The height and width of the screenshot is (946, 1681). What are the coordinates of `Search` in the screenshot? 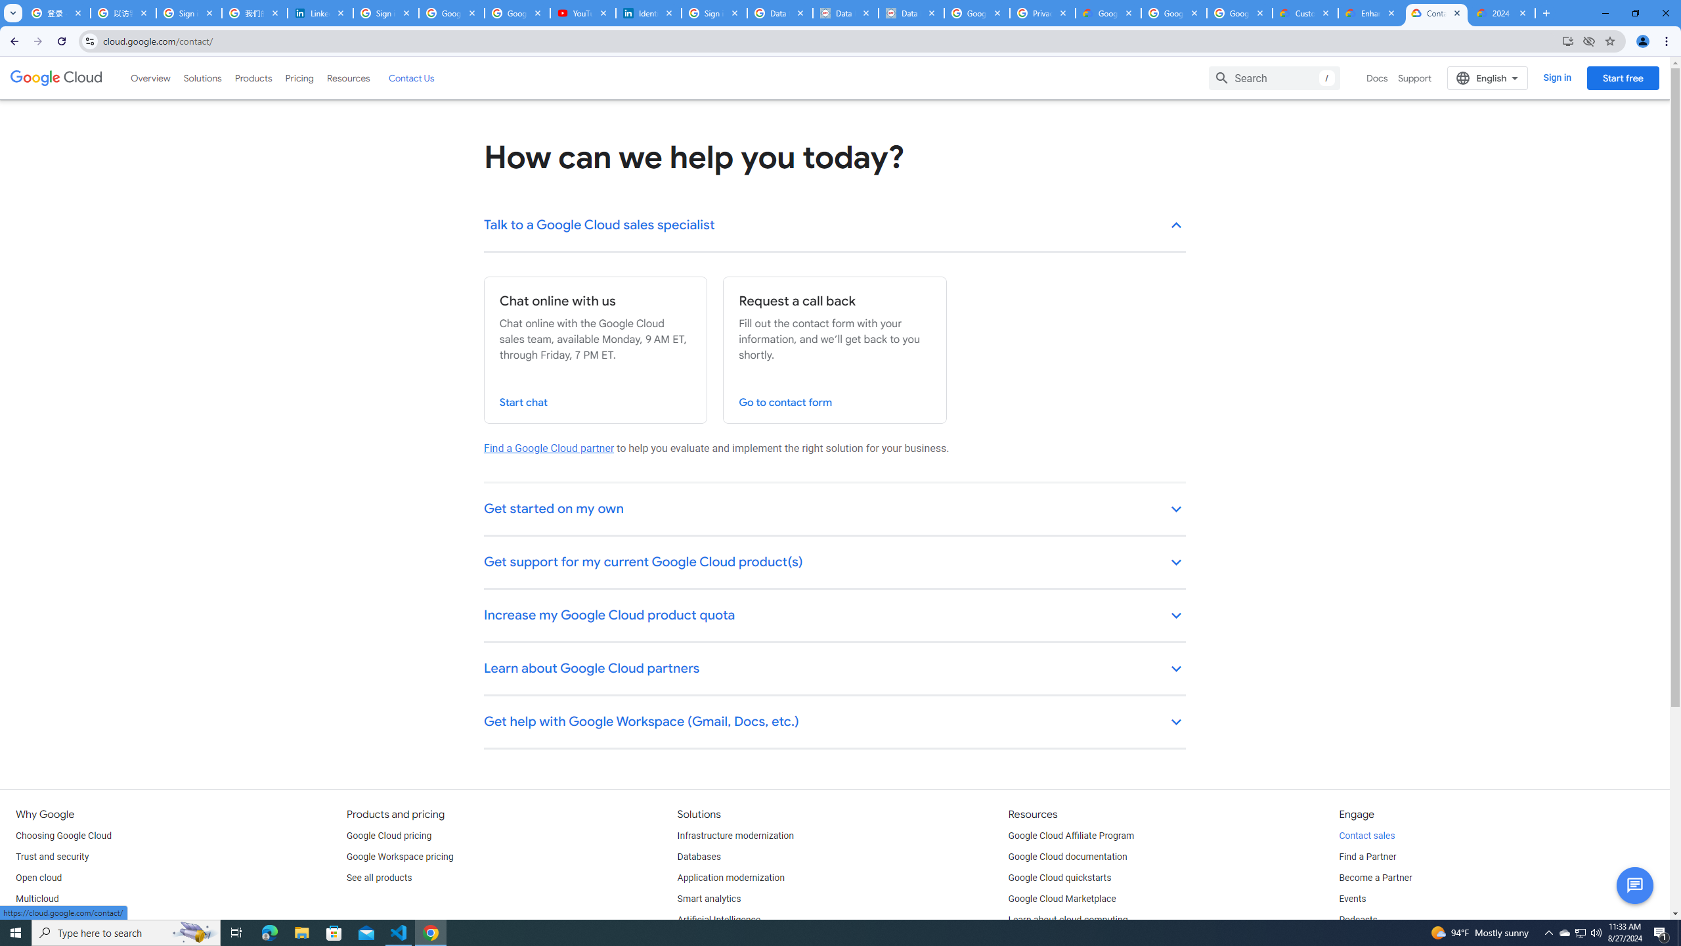 It's located at (1275, 78).